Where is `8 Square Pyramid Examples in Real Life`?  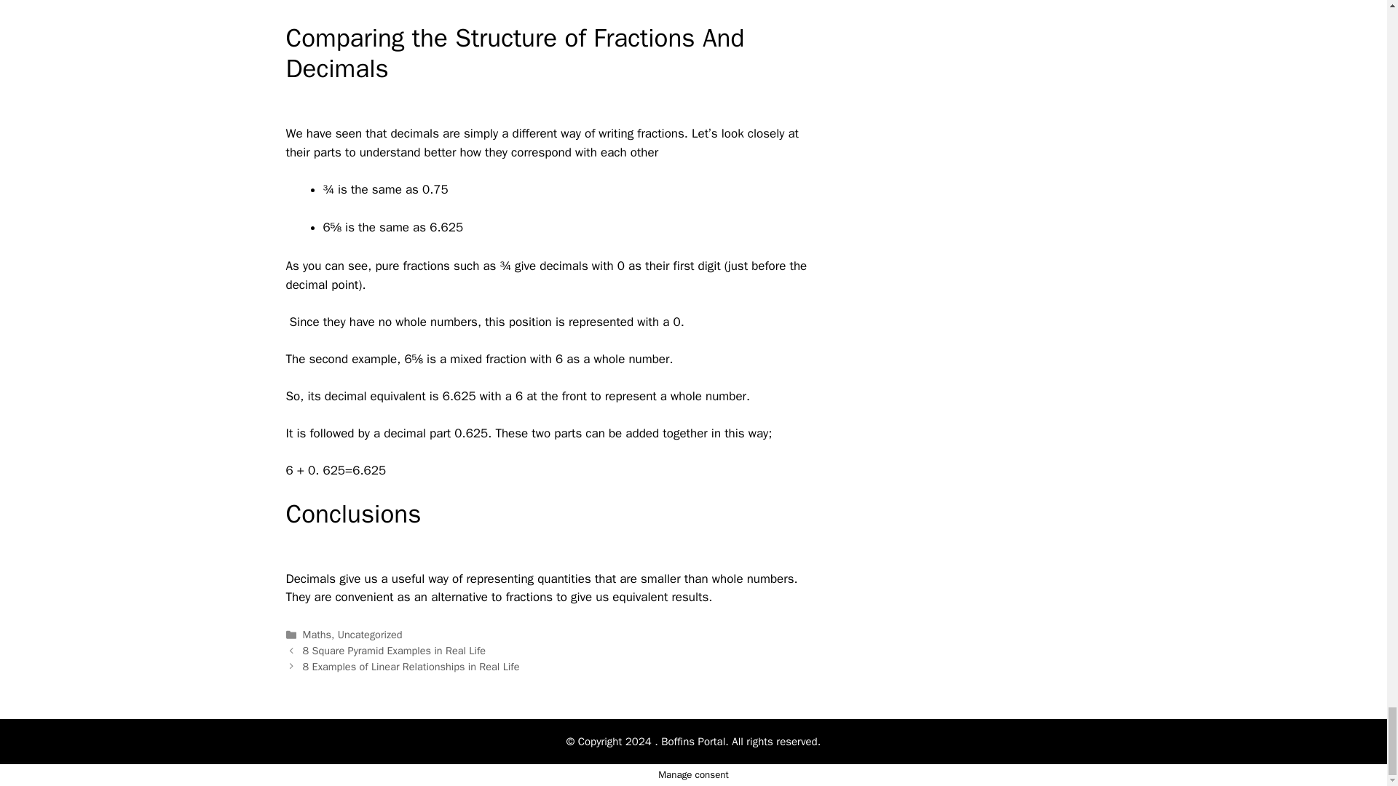 8 Square Pyramid Examples in Real Life is located at coordinates (394, 650).